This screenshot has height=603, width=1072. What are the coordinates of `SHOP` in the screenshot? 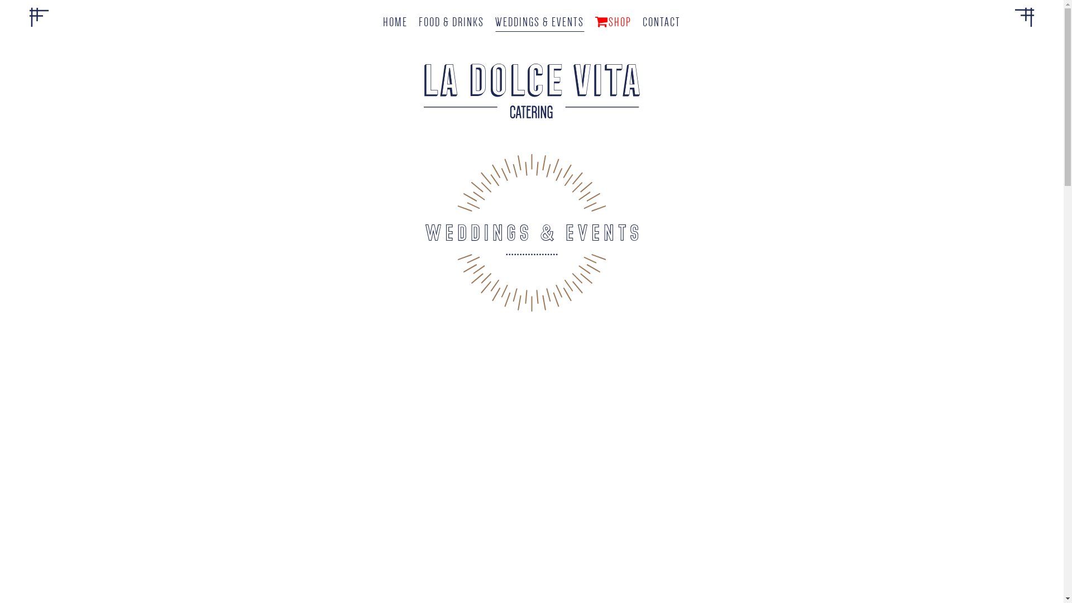 It's located at (613, 22).